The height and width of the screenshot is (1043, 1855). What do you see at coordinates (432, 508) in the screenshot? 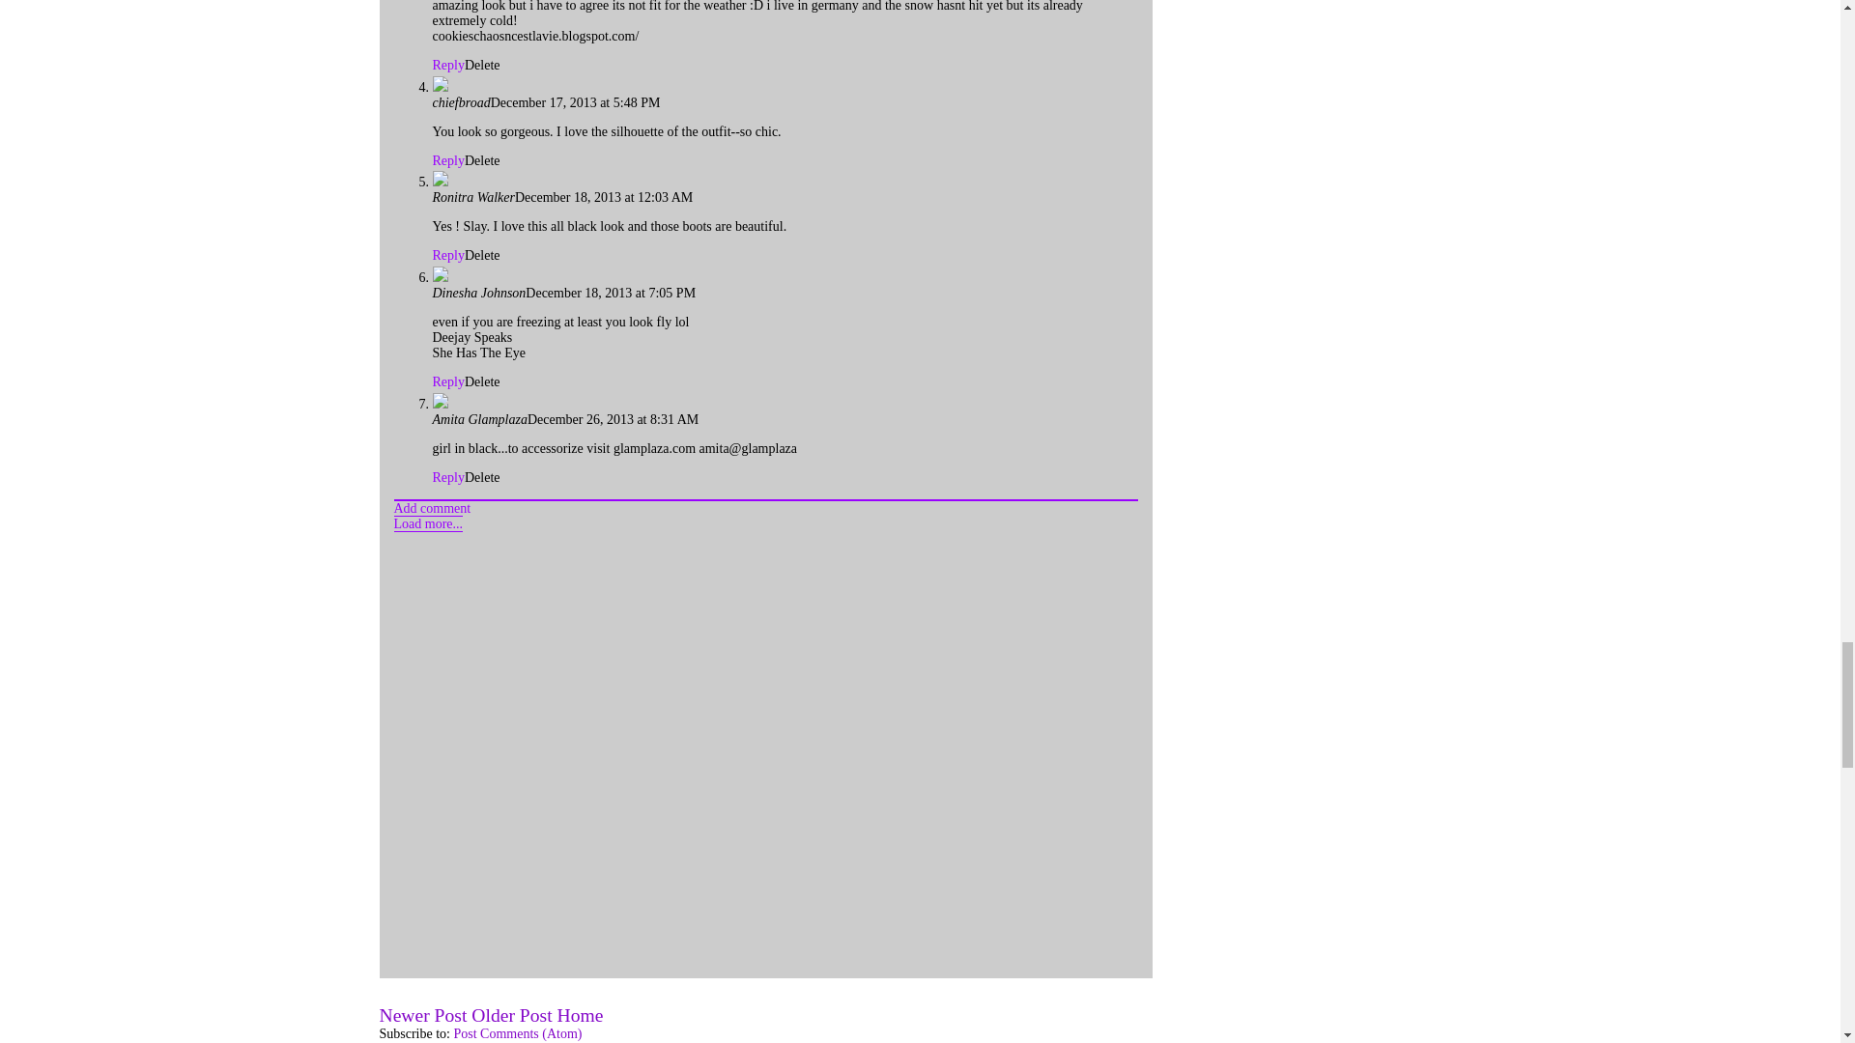
I see `Add comment` at bounding box center [432, 508].